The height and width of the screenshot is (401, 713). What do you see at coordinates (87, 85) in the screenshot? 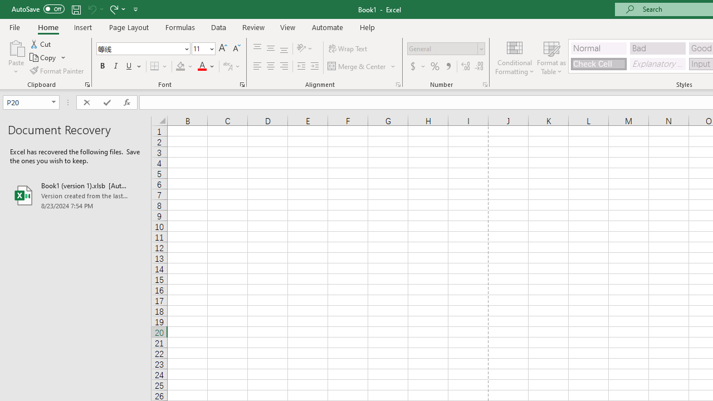
I see `Office Clipboard...` at bounding box center [87, 85].